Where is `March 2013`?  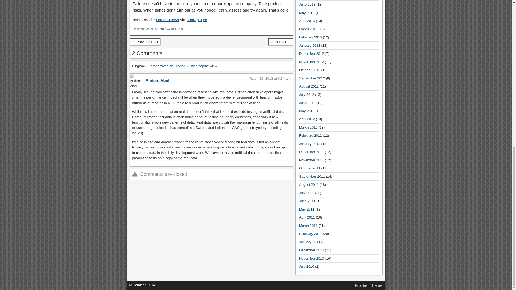 March 2013 is located at coordinates (309, 29).